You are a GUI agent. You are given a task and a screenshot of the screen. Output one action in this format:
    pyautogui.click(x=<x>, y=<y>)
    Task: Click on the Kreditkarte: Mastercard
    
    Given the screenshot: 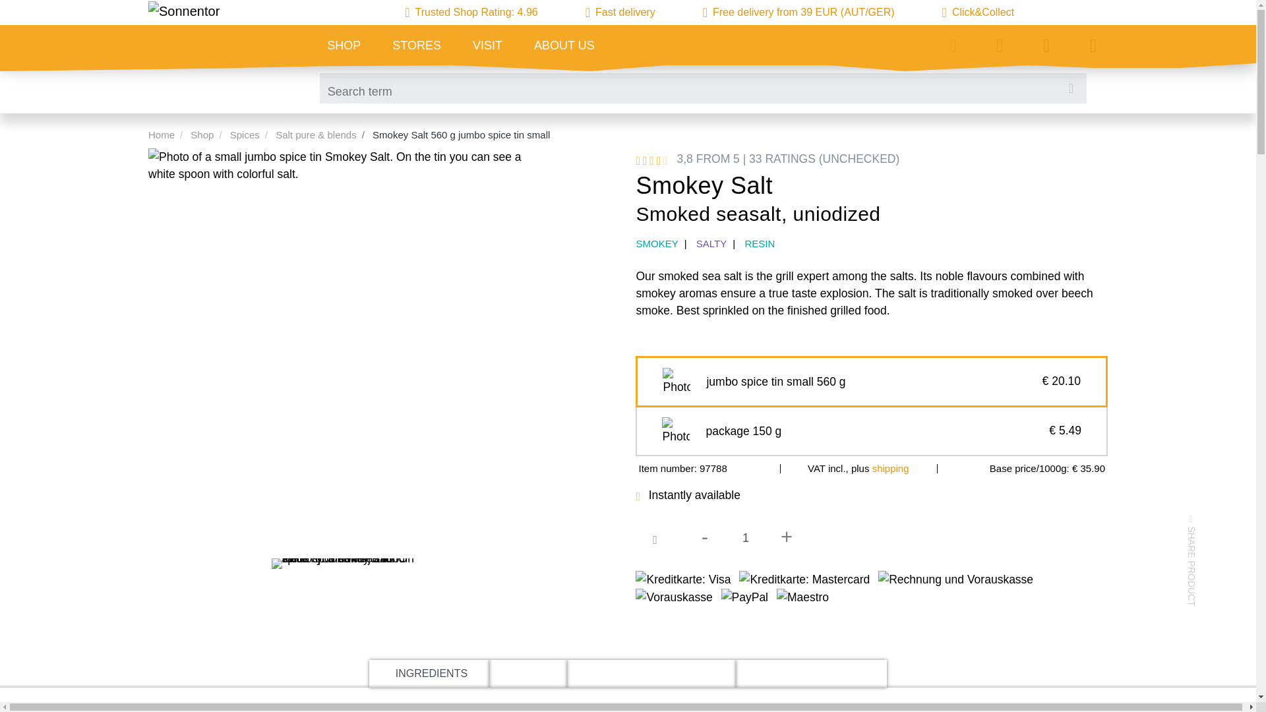 What is the action you would take?
    pyautogui.click(x=804, y=579)
    